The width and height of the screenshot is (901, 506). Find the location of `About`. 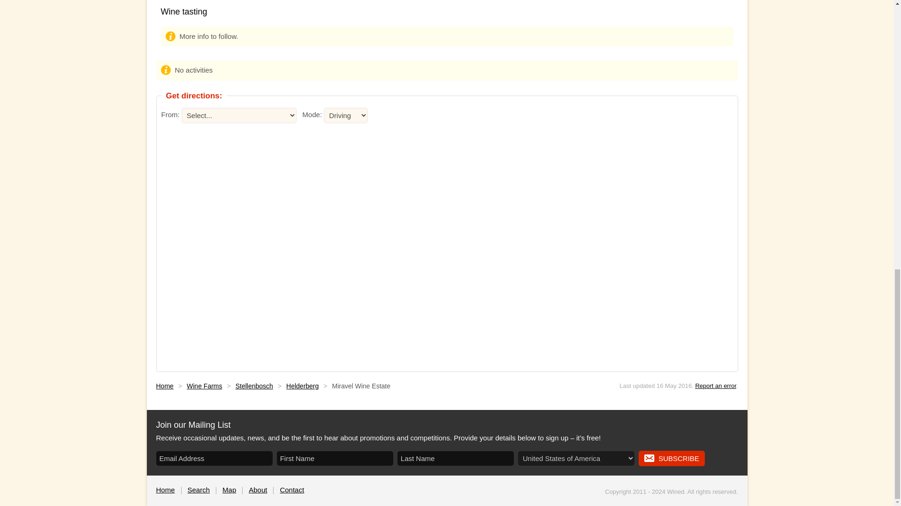

About is located at coordinates (257, 489).